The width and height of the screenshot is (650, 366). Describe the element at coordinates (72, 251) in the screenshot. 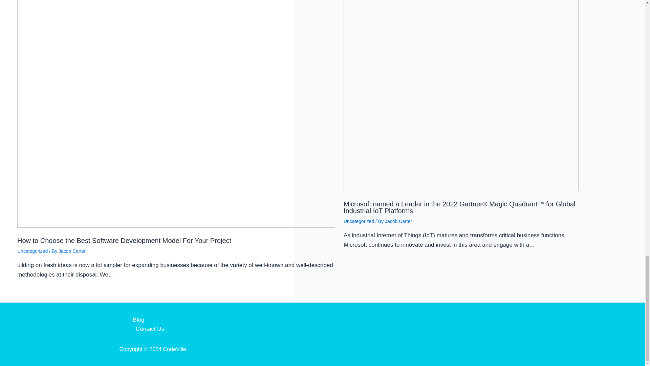

I see `Jacob Carter` at that location.